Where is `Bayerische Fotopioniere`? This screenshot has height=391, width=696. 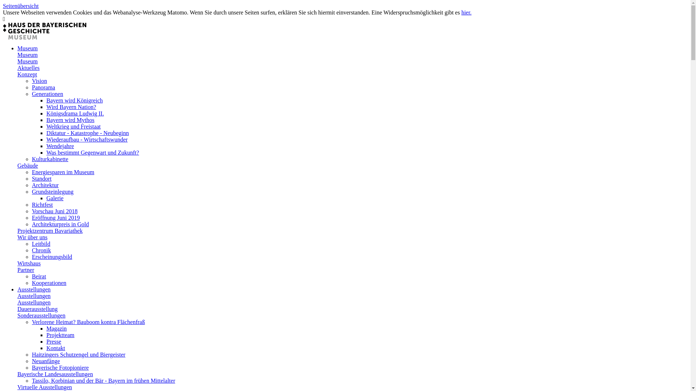 Bayerische Fotopioniere is located at coordinates (60, 368).